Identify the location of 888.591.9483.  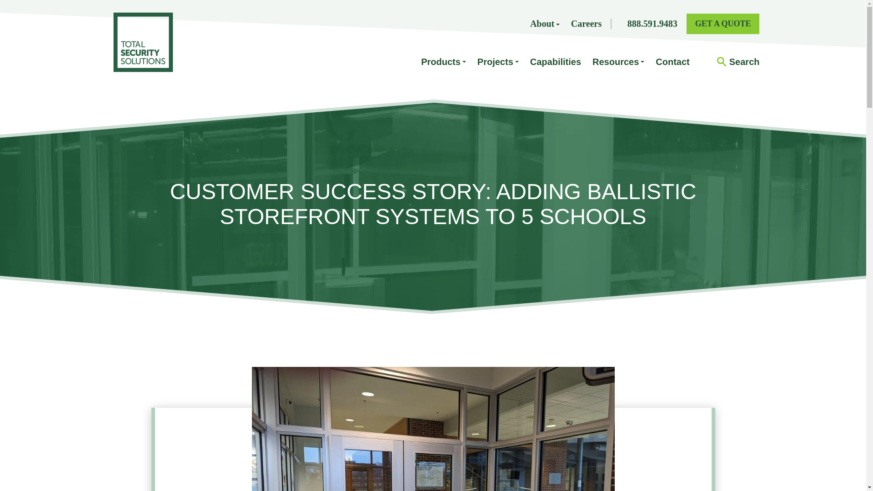
(652, 24).